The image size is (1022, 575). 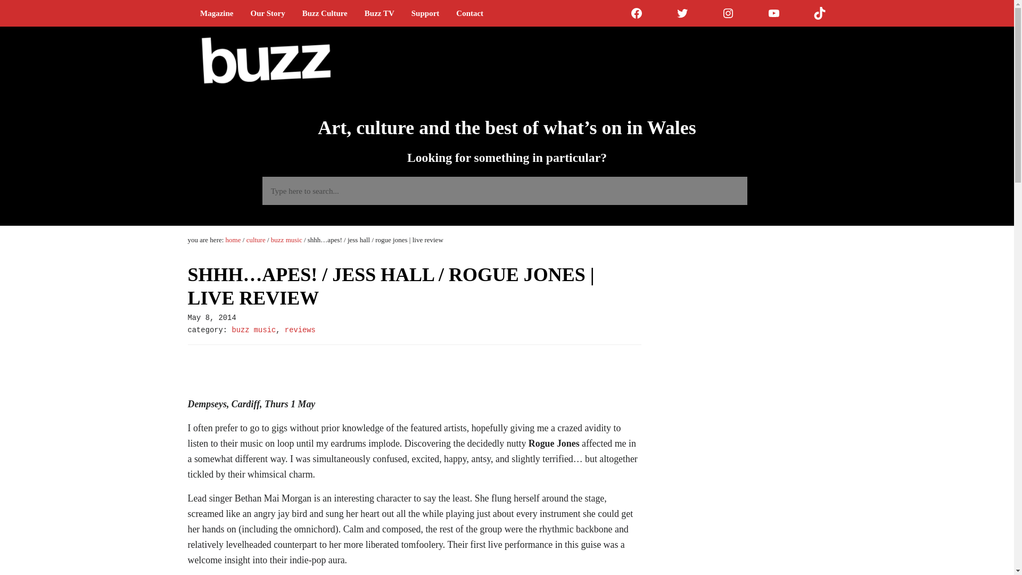 What do you see at coordinates (216, 13) in the screenshot?
I see `Magazine` at bounding box center [216, 13].